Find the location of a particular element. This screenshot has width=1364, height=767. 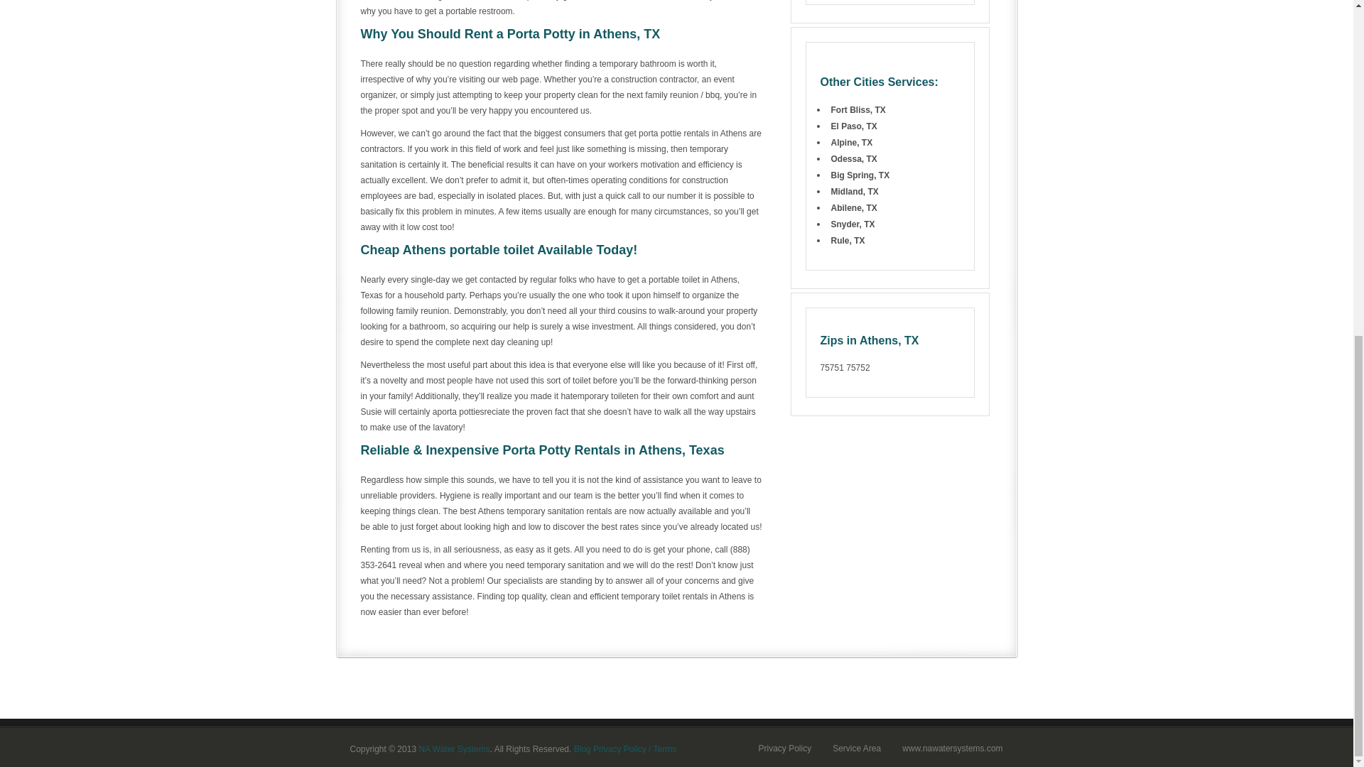

Portable Toilets in El Paso, TX is located at coordinates (854, 126).